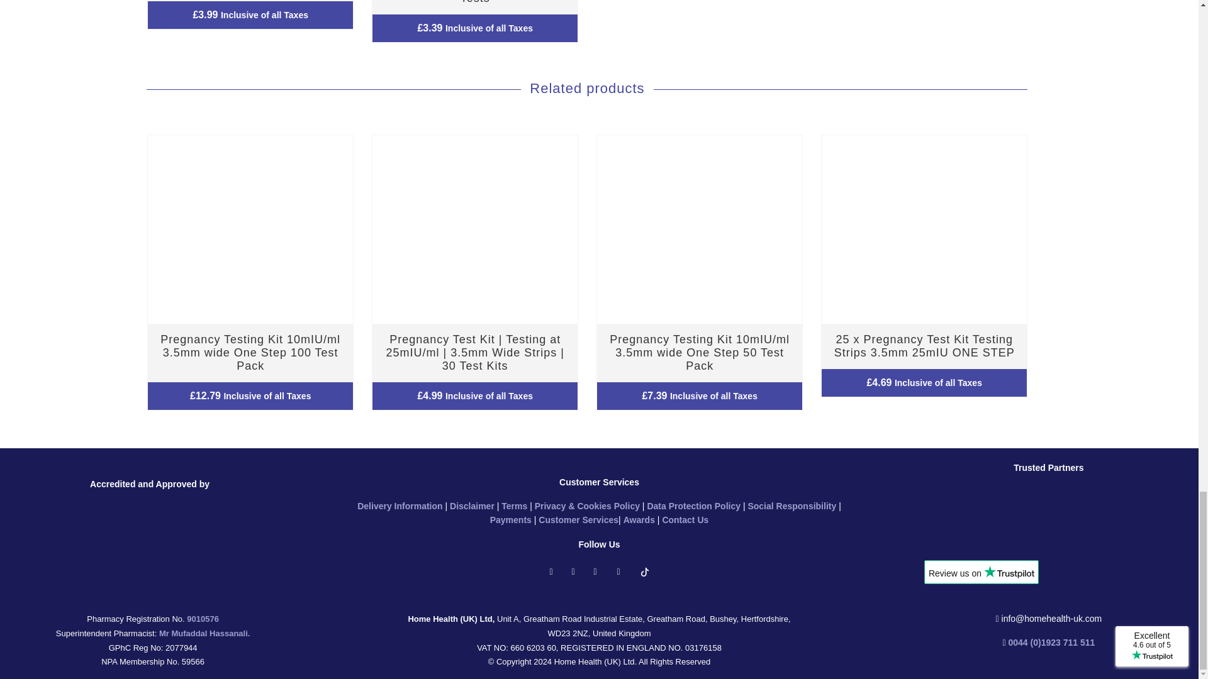 The image size is (1208, 679). Describe the element at coordinates (981, 586) in the screenshot. I see `Customer reviews powered by Trustpilot` at that location.